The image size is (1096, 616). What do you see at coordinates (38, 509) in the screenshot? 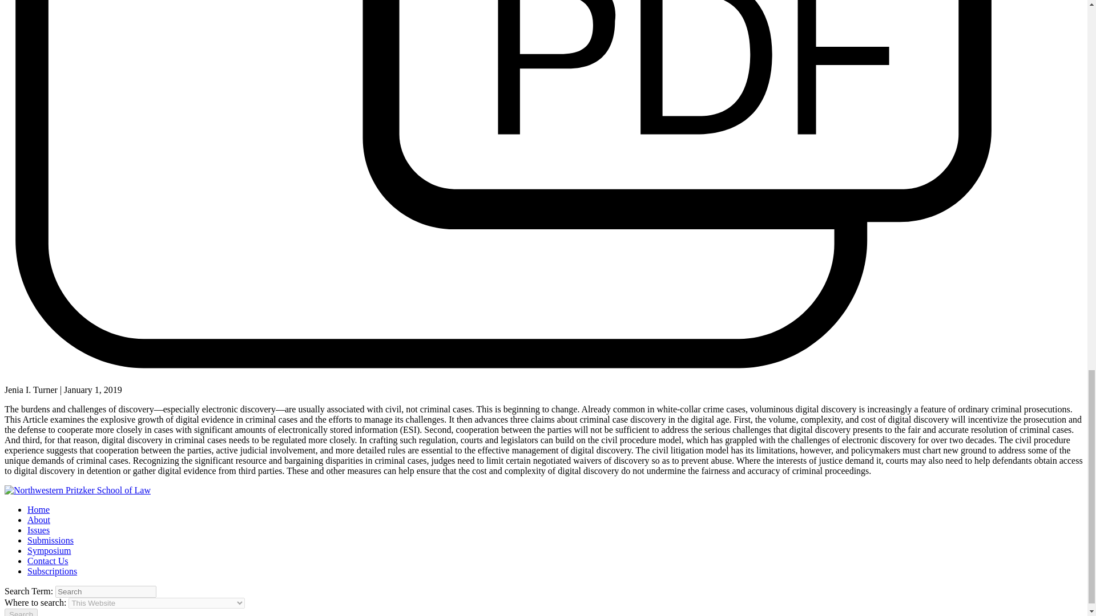
I see `Home` at bounding box center [38, 509].